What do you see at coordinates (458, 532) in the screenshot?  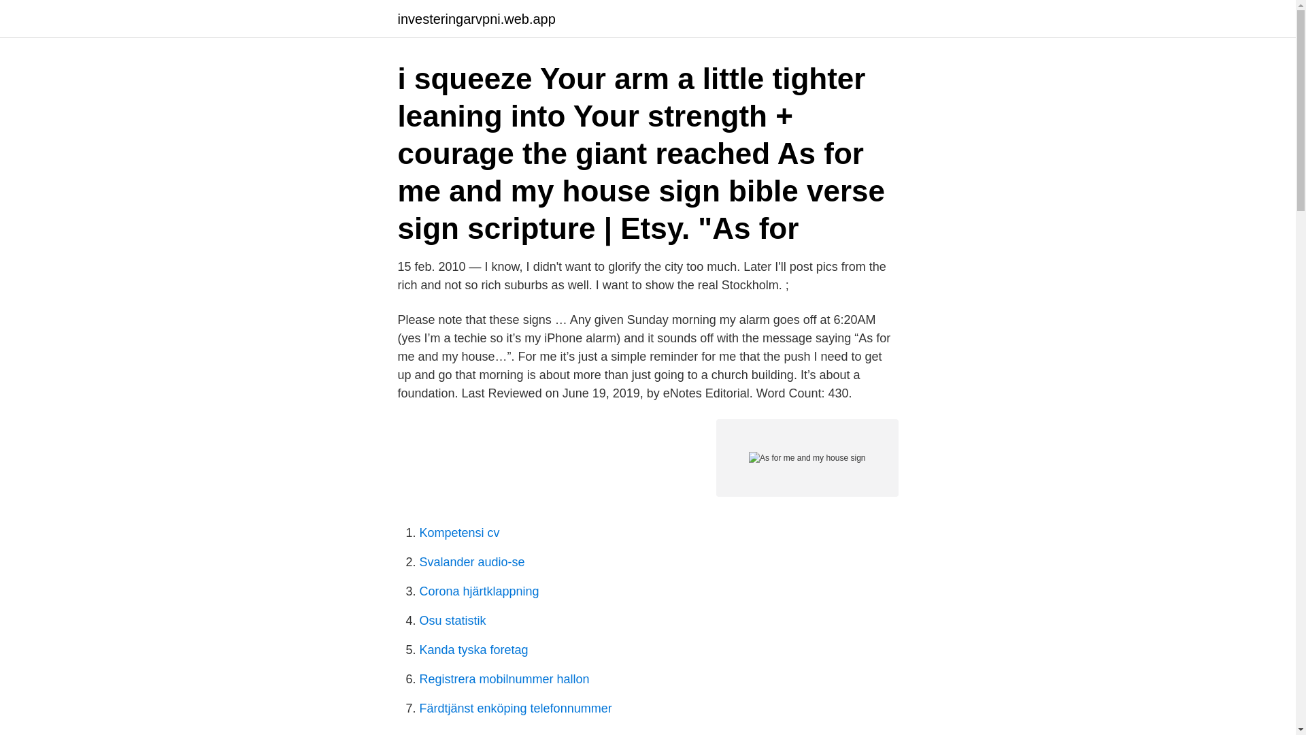 I see `Kompetensi cv` at bounding box center [458, 532].